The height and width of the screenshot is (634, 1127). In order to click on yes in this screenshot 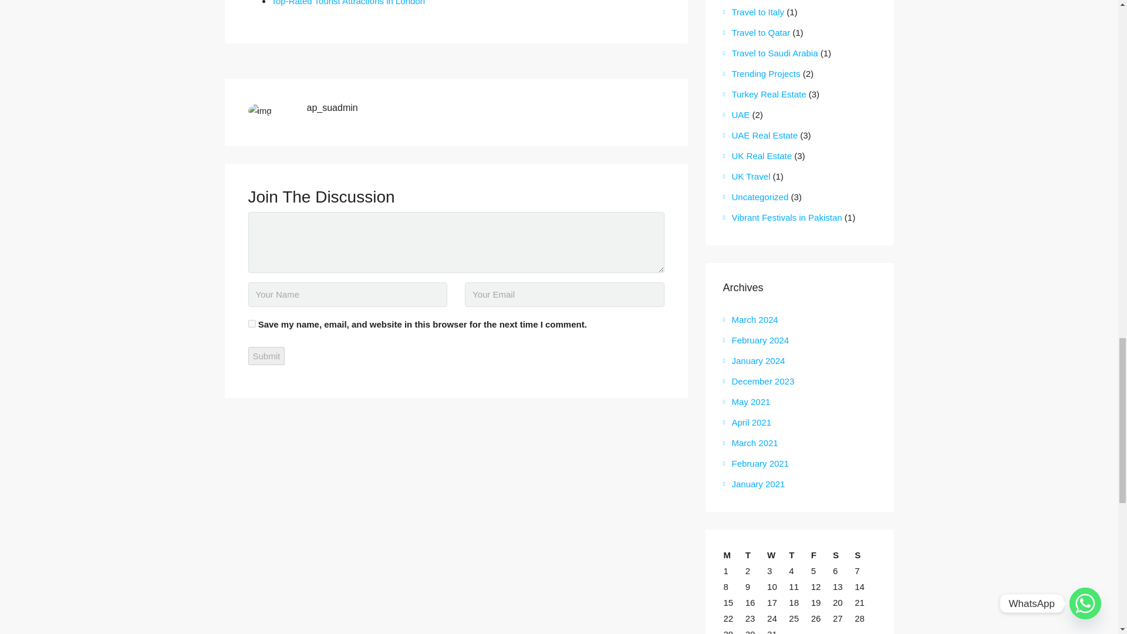, I will do `click(251, 324)`.